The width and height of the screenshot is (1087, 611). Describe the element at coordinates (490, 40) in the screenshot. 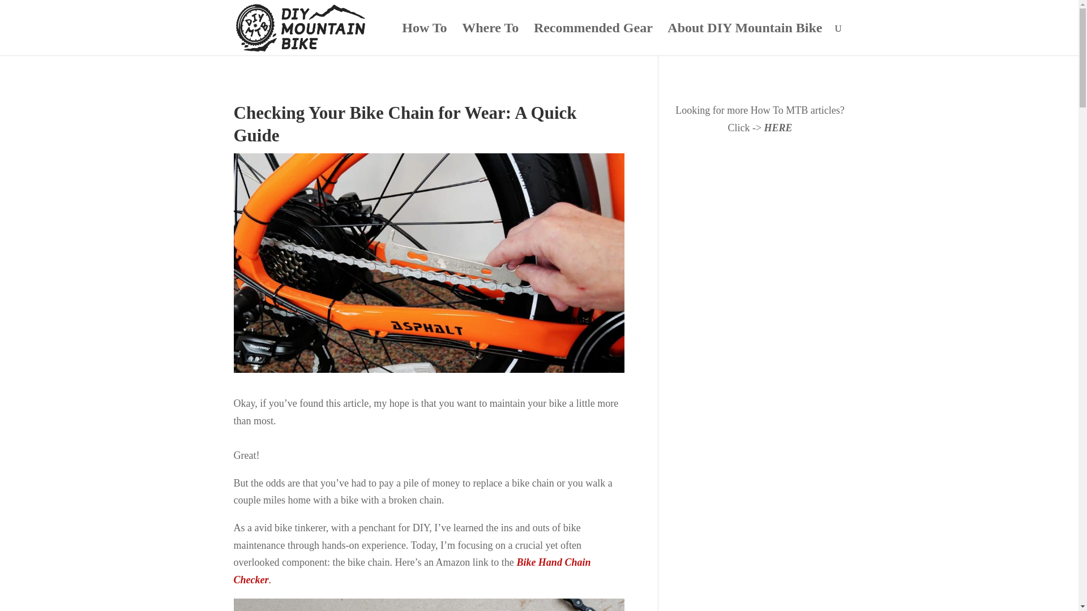

I see `Where To` at that location.